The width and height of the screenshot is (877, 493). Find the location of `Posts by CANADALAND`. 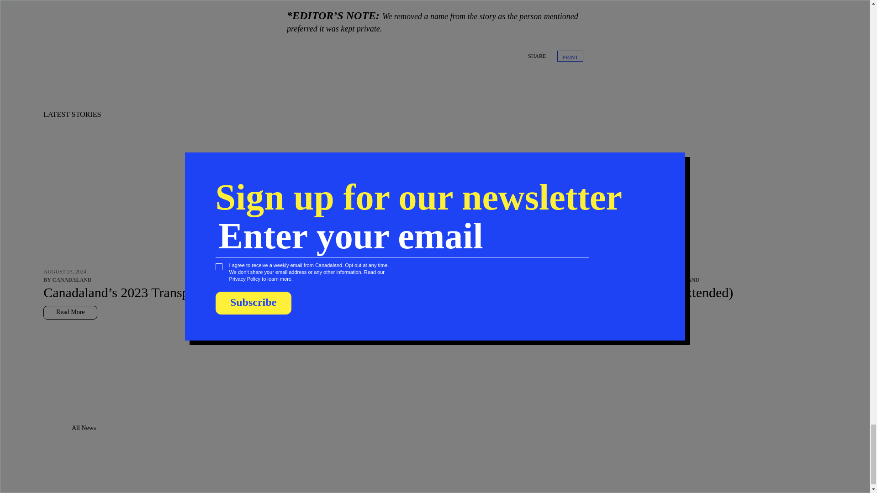

Posts by CANADALAND is located at coordinates (349, 279).